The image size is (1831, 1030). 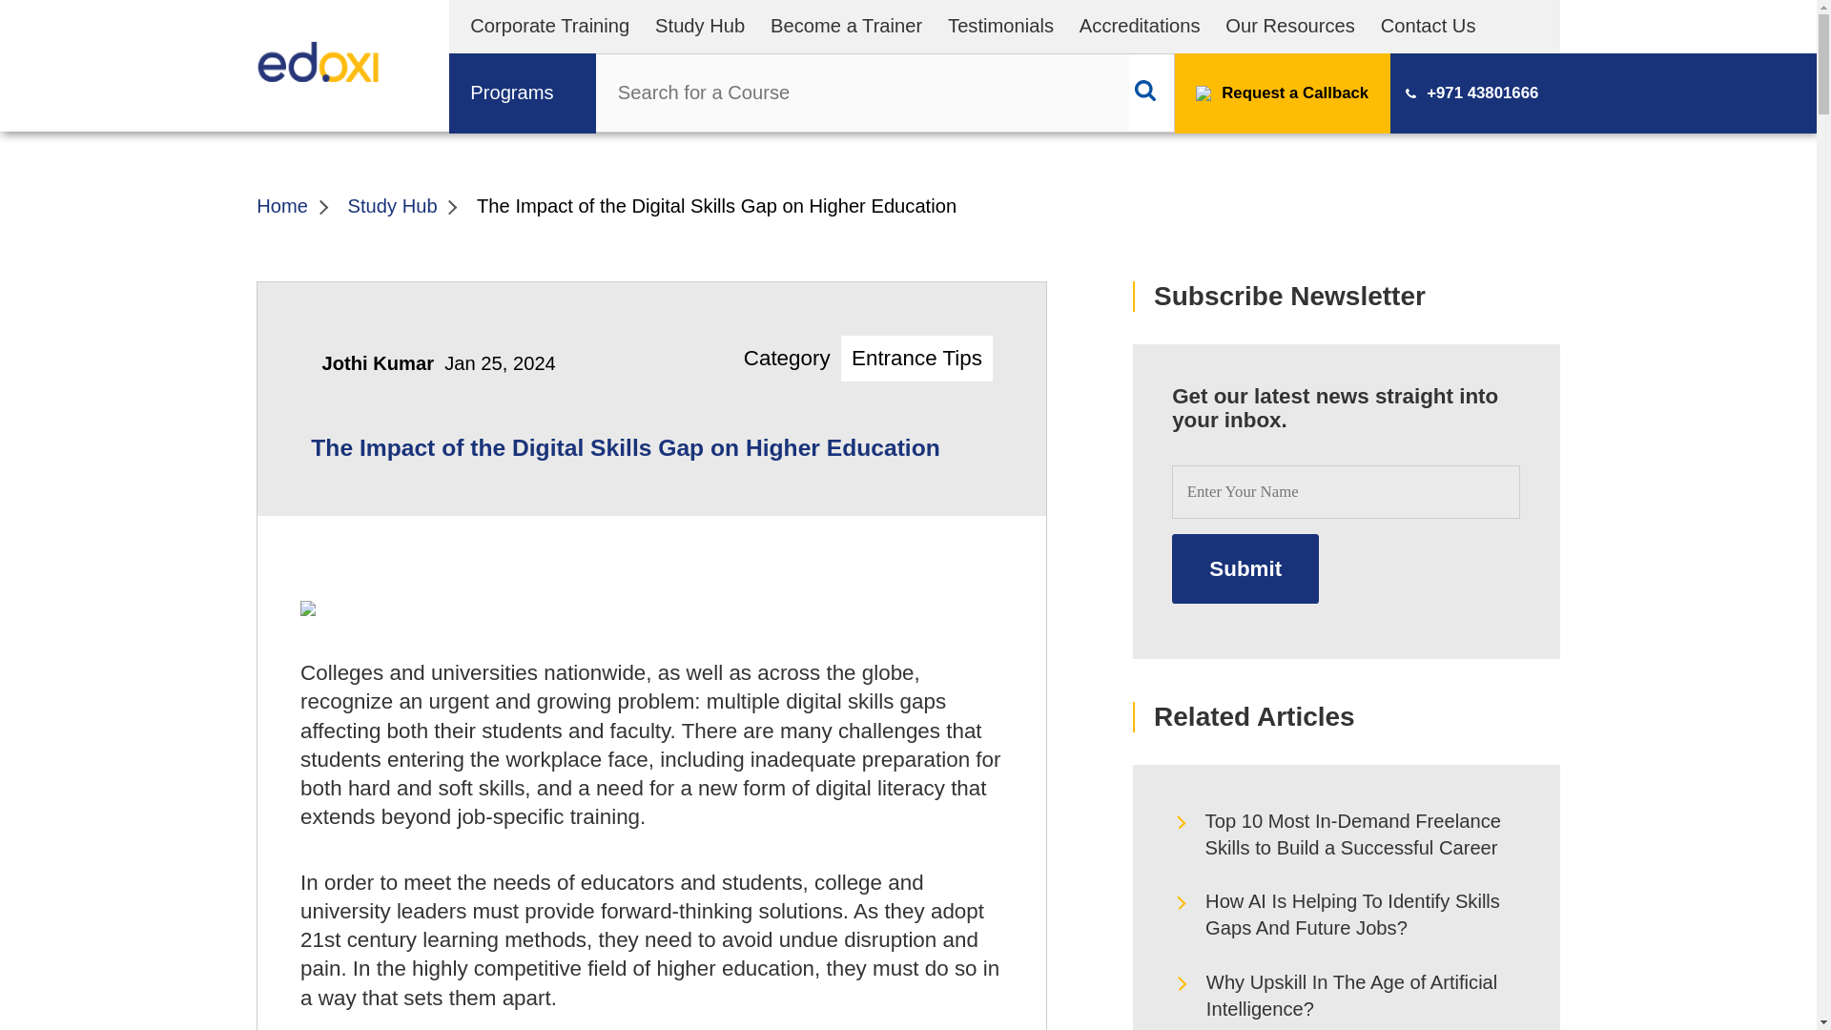 I want to click on Become a Trainer, so click(x=847, y=25).